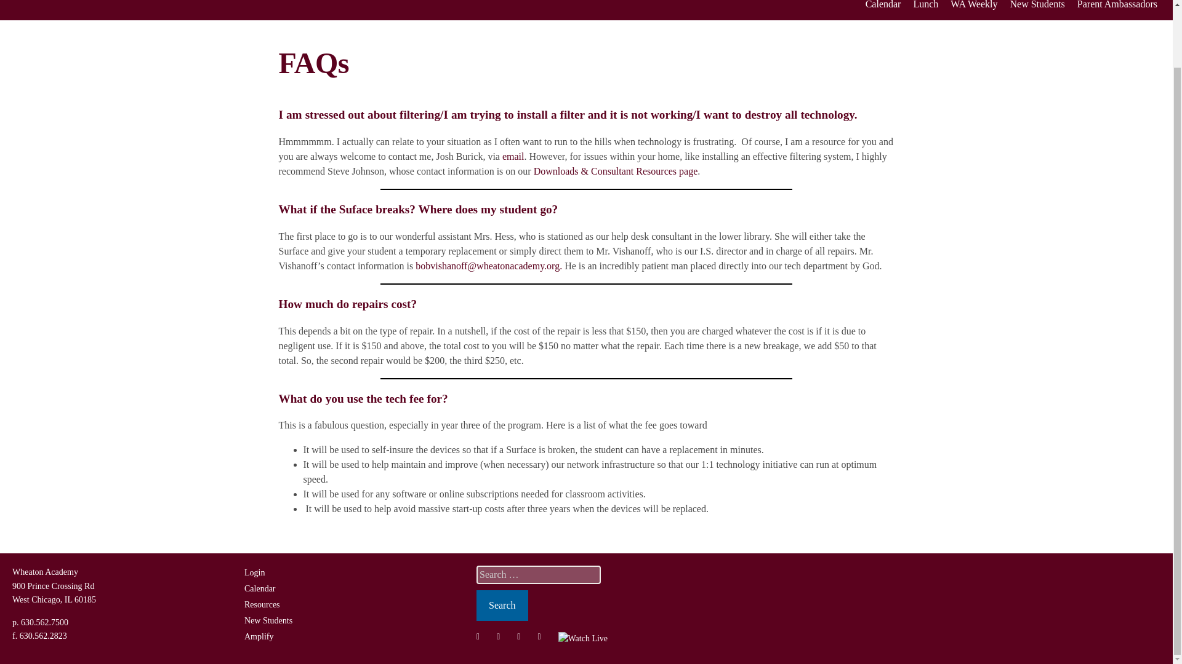  I want to click on Login, so click(255, 572).